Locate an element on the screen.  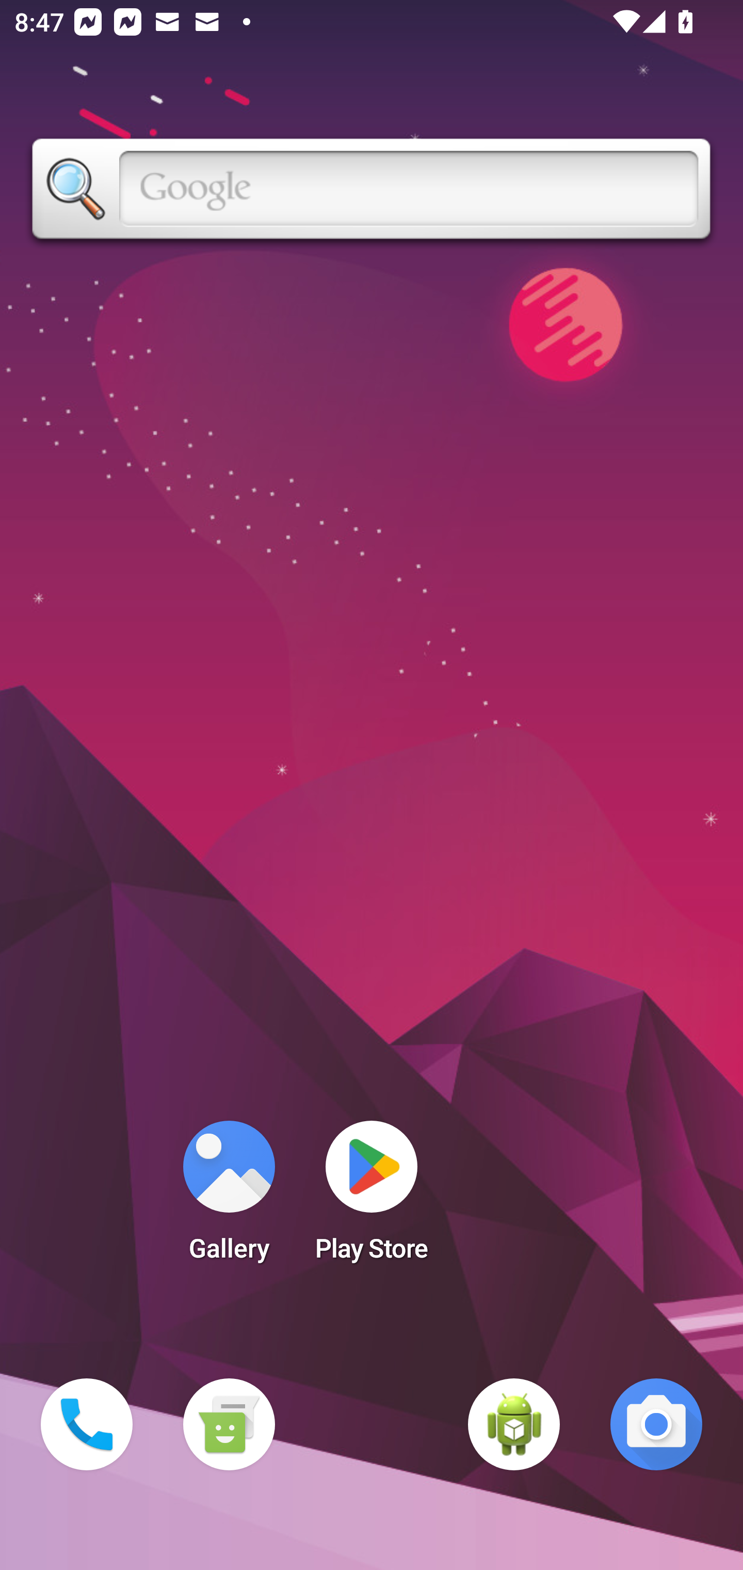
WebView Browser Tester is located at coordinates (514, 1424).